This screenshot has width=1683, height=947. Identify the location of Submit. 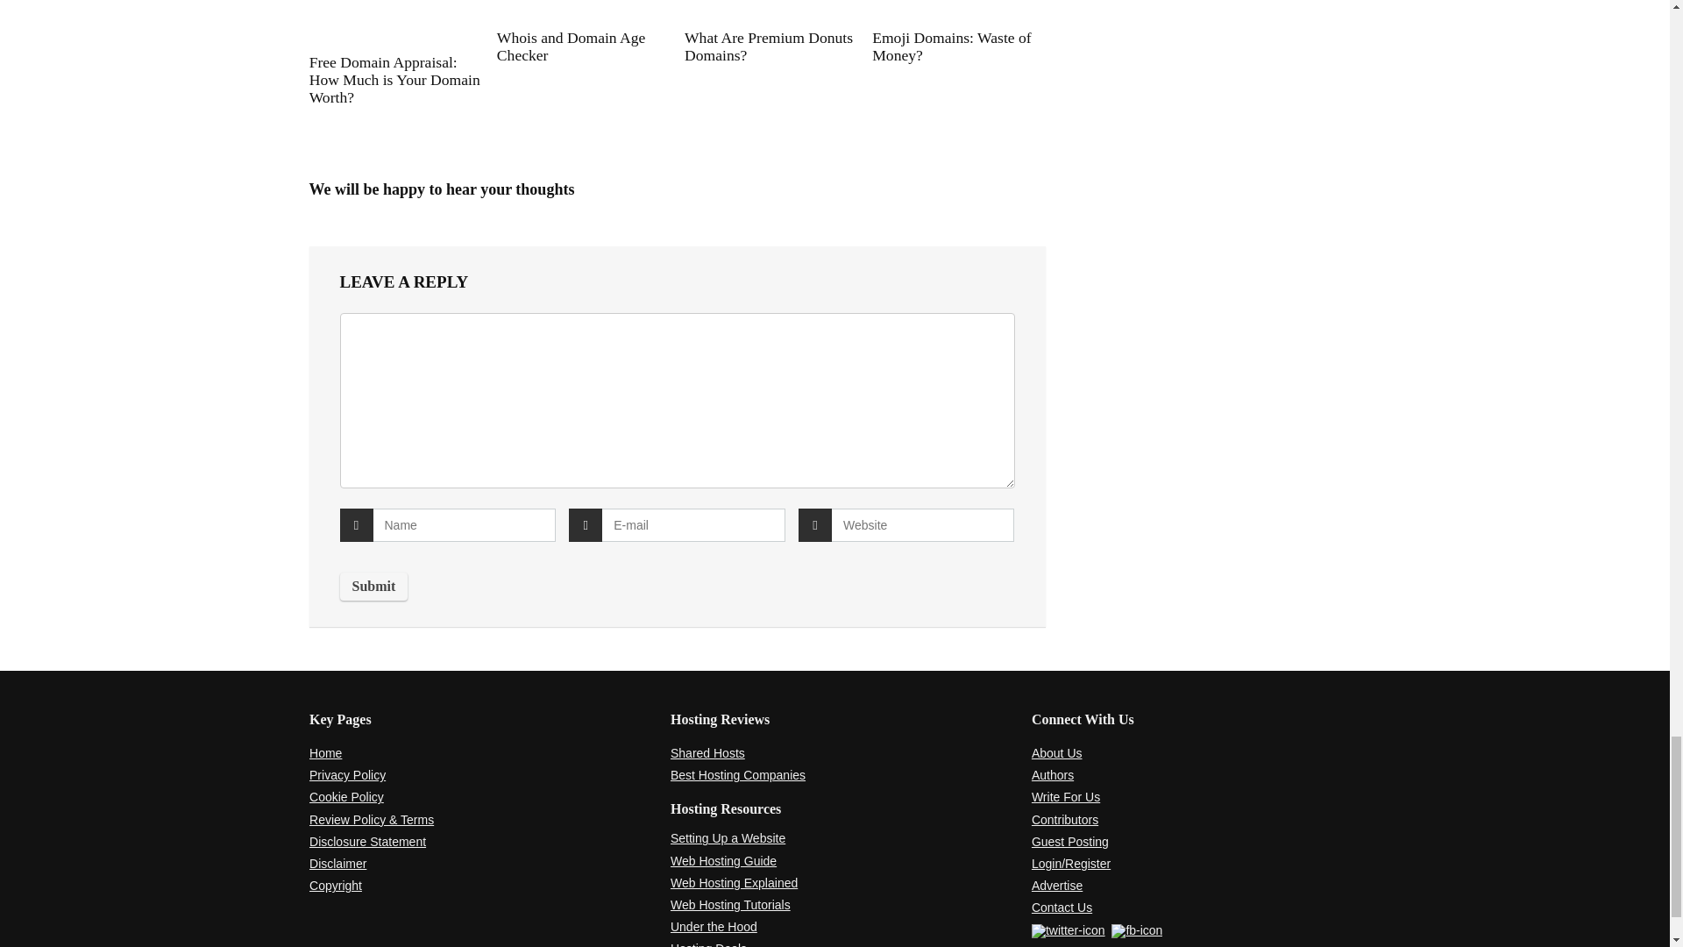
(373, 586).